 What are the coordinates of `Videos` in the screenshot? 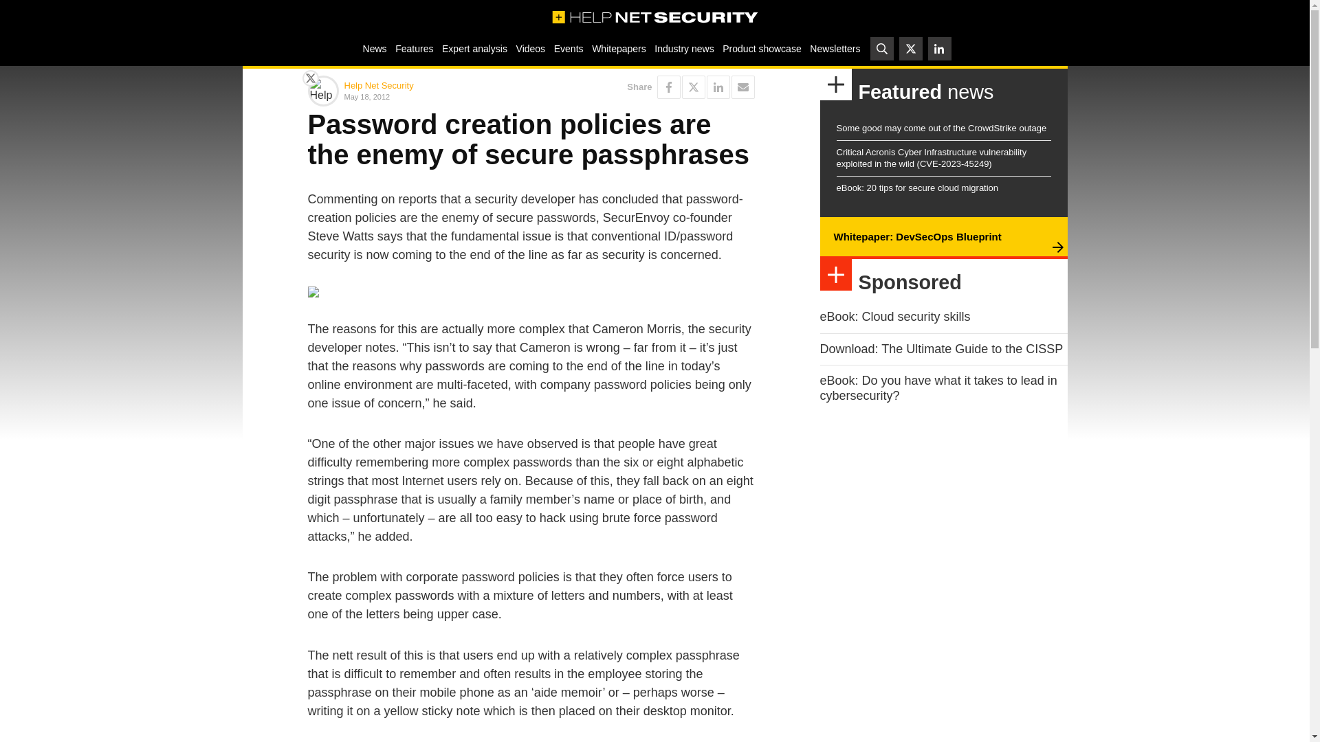 It's located at (530, 48).